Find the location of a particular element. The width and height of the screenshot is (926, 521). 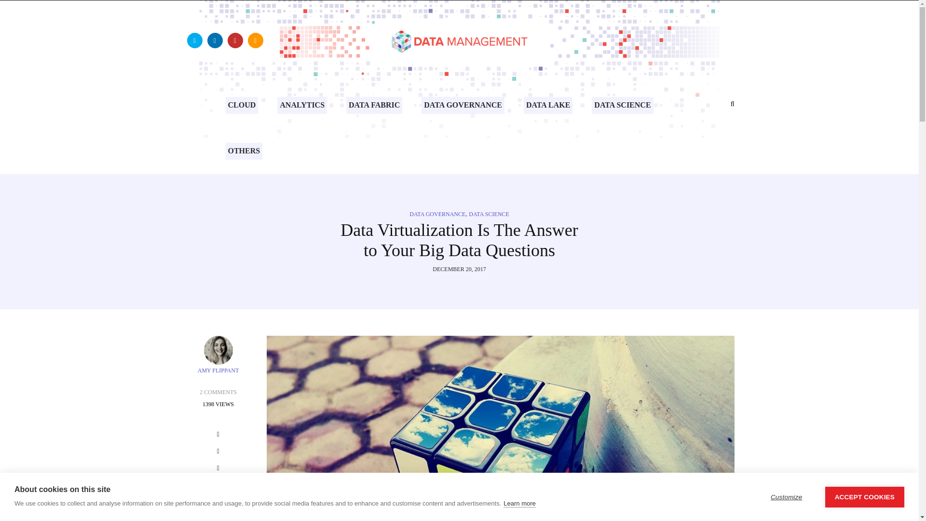

Share with Google Plus is located at coordinates (218, 470).